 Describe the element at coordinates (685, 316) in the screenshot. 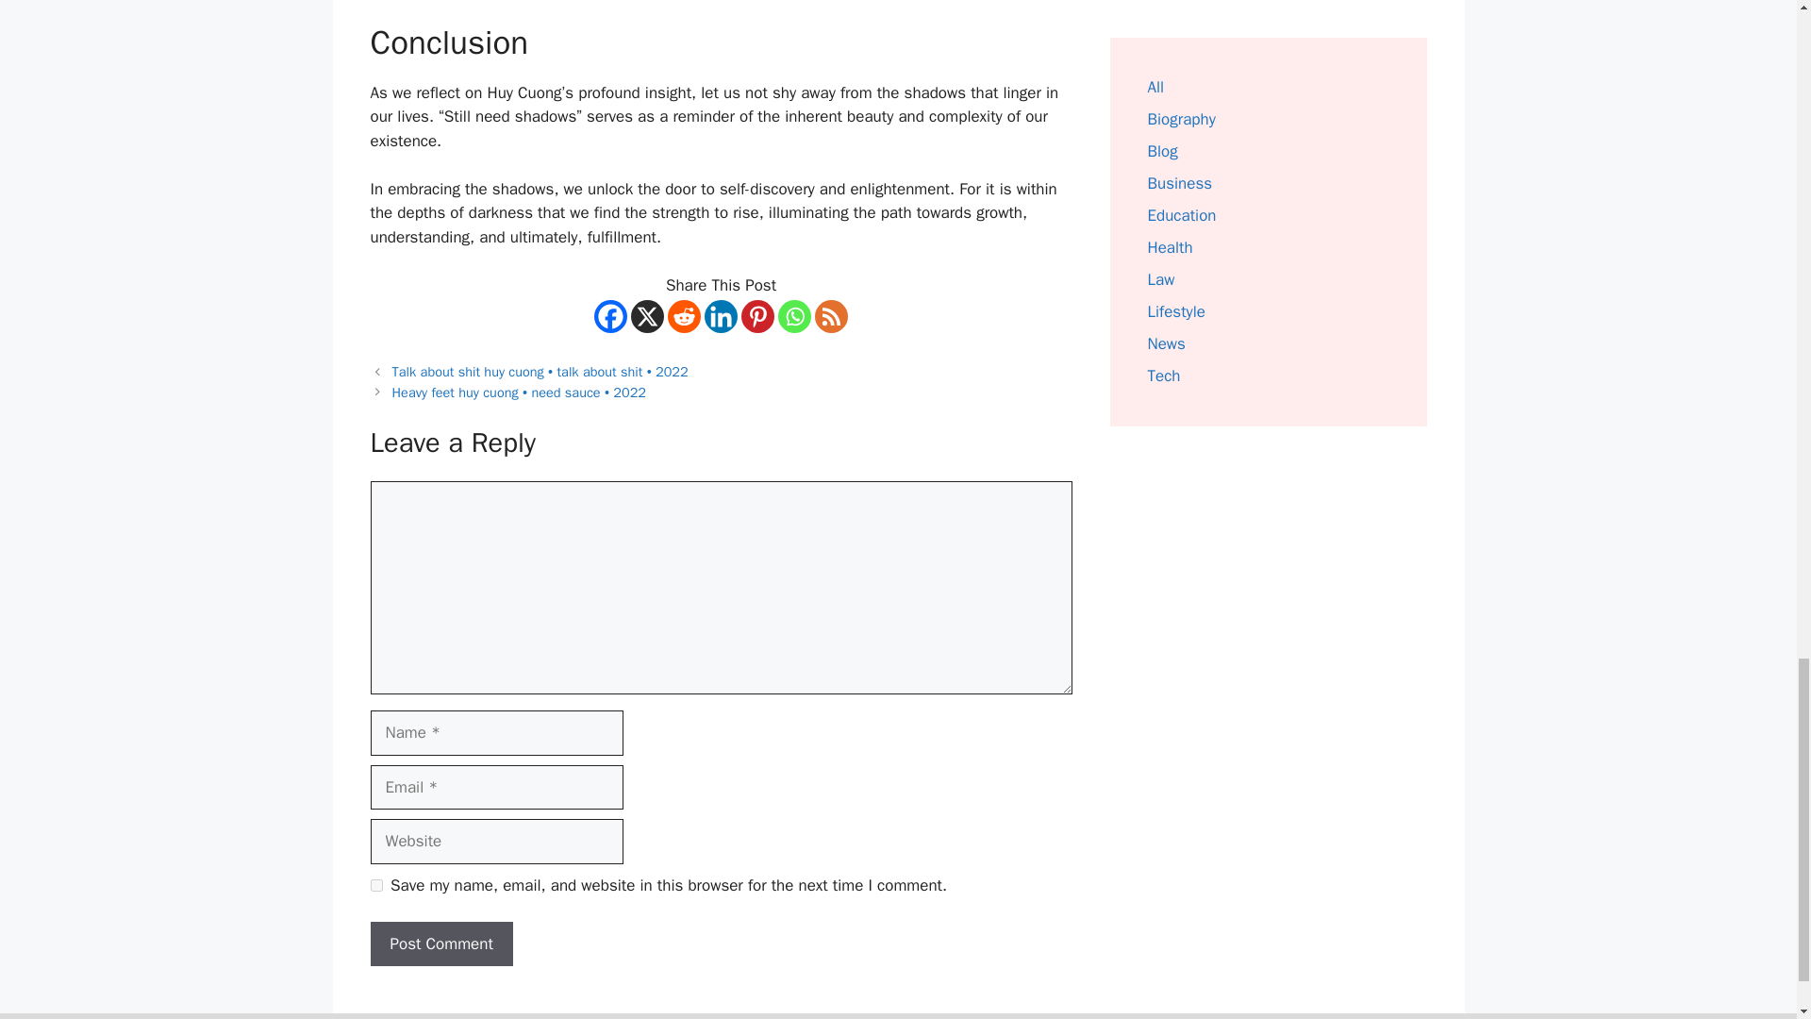

I see `Reddit` at that location.